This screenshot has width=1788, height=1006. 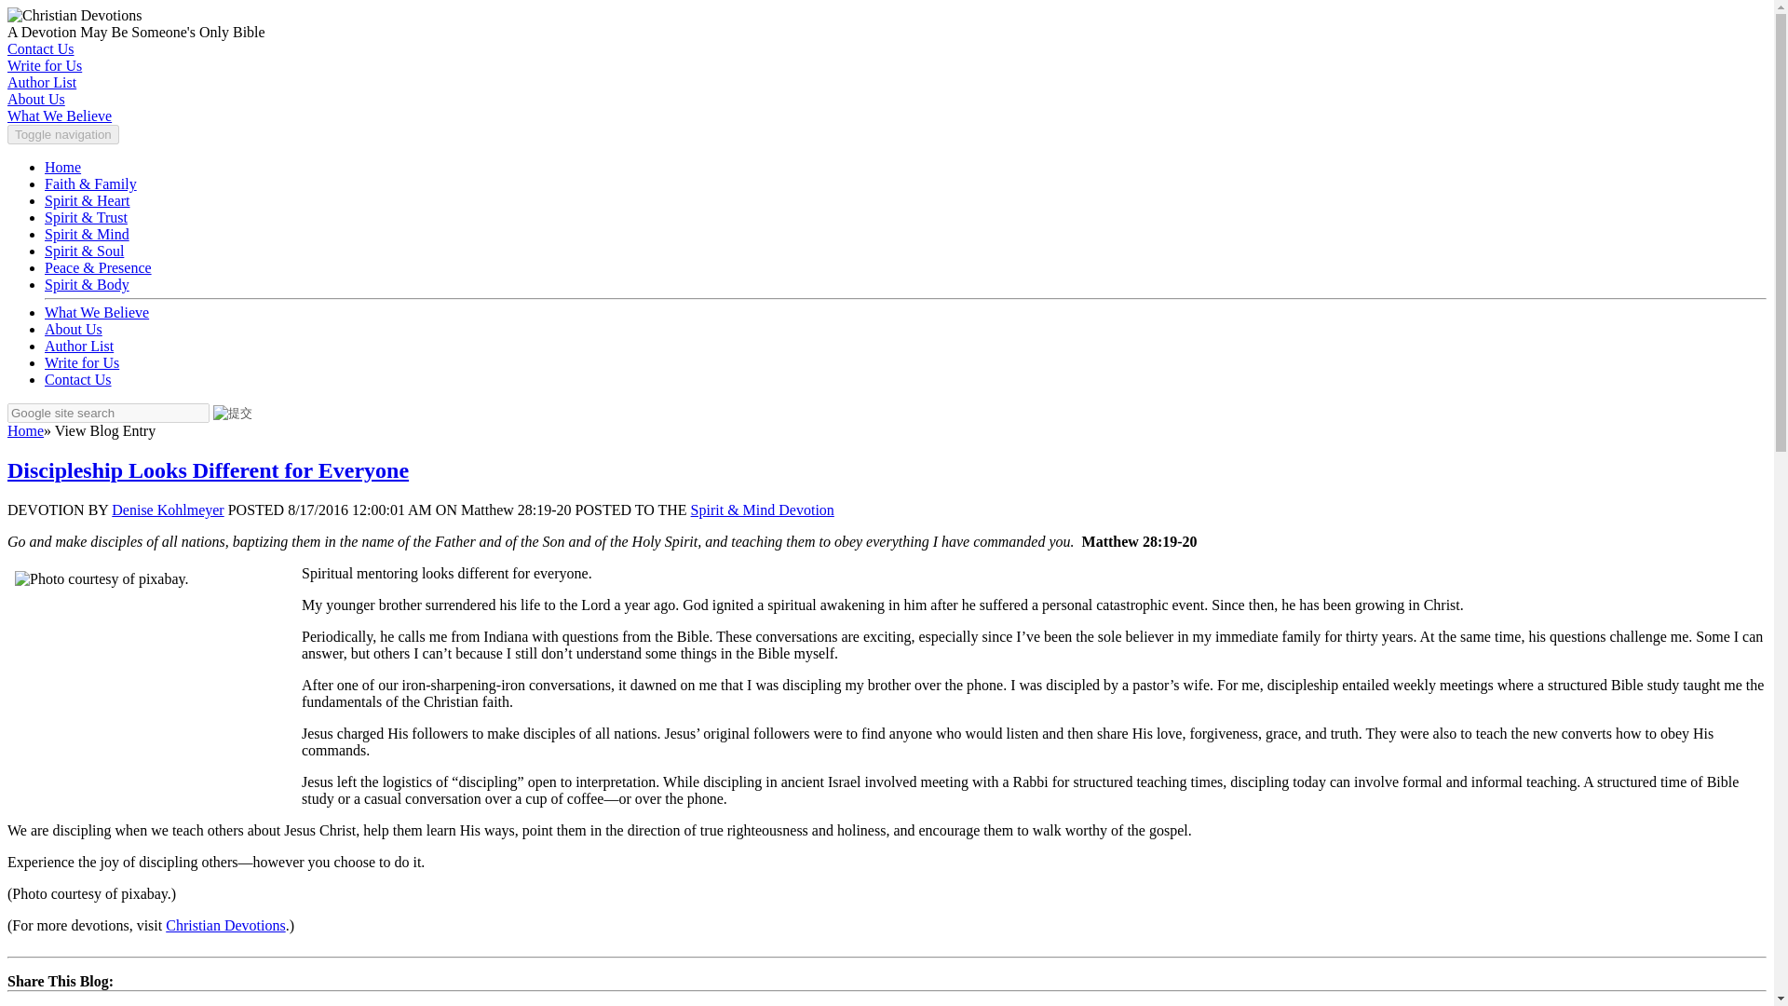 What do you see at coordinates (41, 48) in the screenshot?
I see `Contact Us` at bounding box center [41, 48].